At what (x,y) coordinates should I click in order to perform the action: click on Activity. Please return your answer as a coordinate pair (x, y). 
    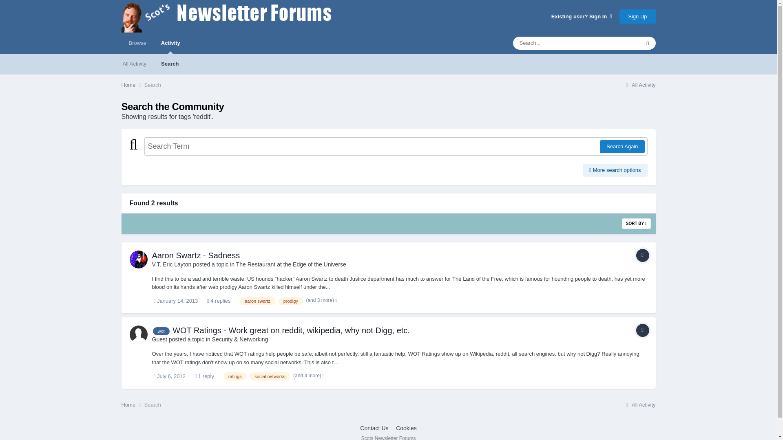
    Looking at the image, I should click on (170, 43).